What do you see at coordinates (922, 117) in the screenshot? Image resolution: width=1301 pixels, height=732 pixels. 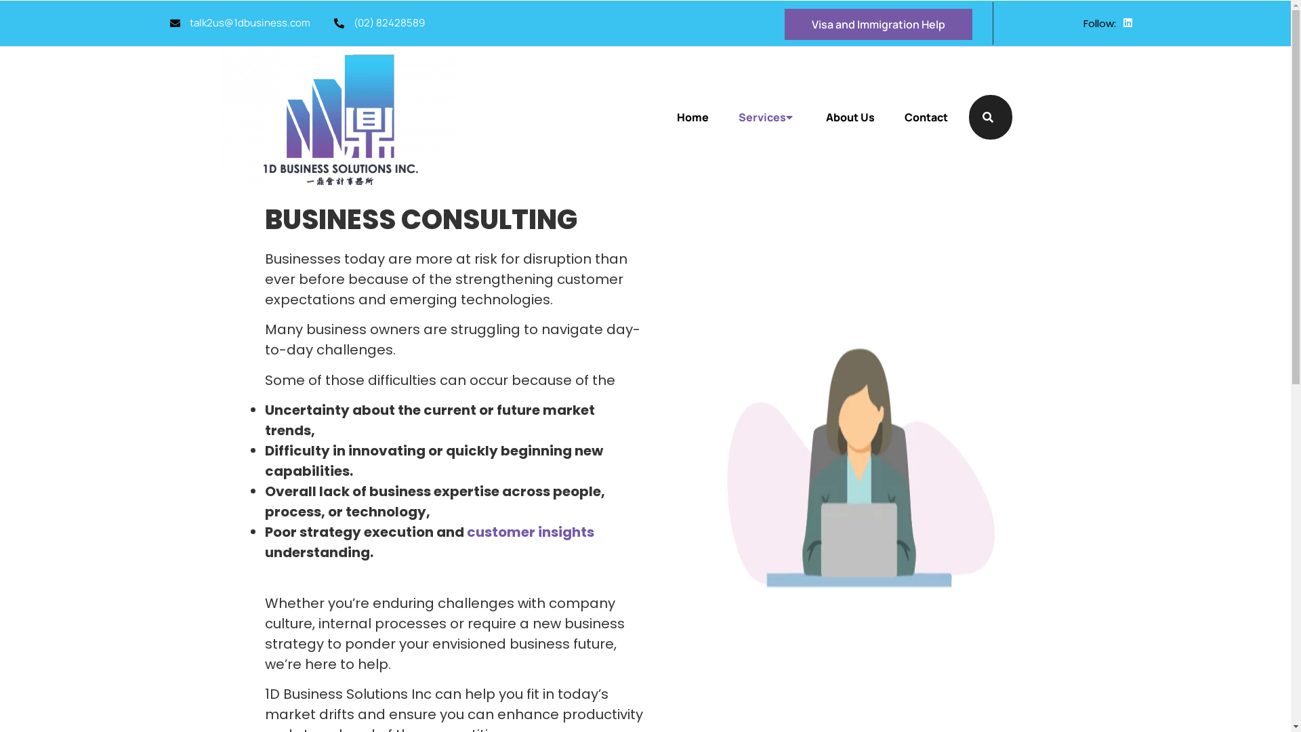 I see `Contact` at bounding box center [922, 117].